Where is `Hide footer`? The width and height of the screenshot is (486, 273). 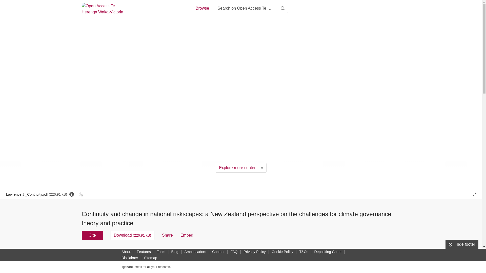 Hide footer is located at coordinates (462, 244).